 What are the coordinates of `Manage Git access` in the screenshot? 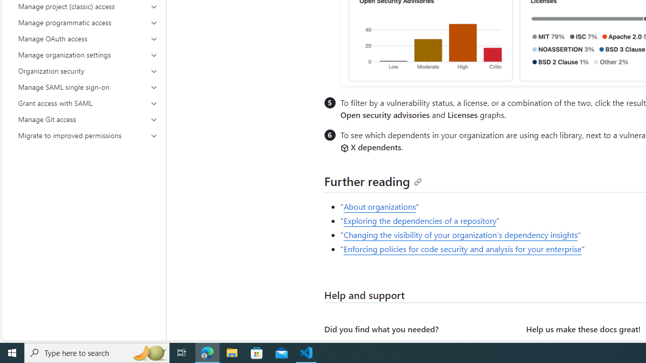 It's located at (88, 119).